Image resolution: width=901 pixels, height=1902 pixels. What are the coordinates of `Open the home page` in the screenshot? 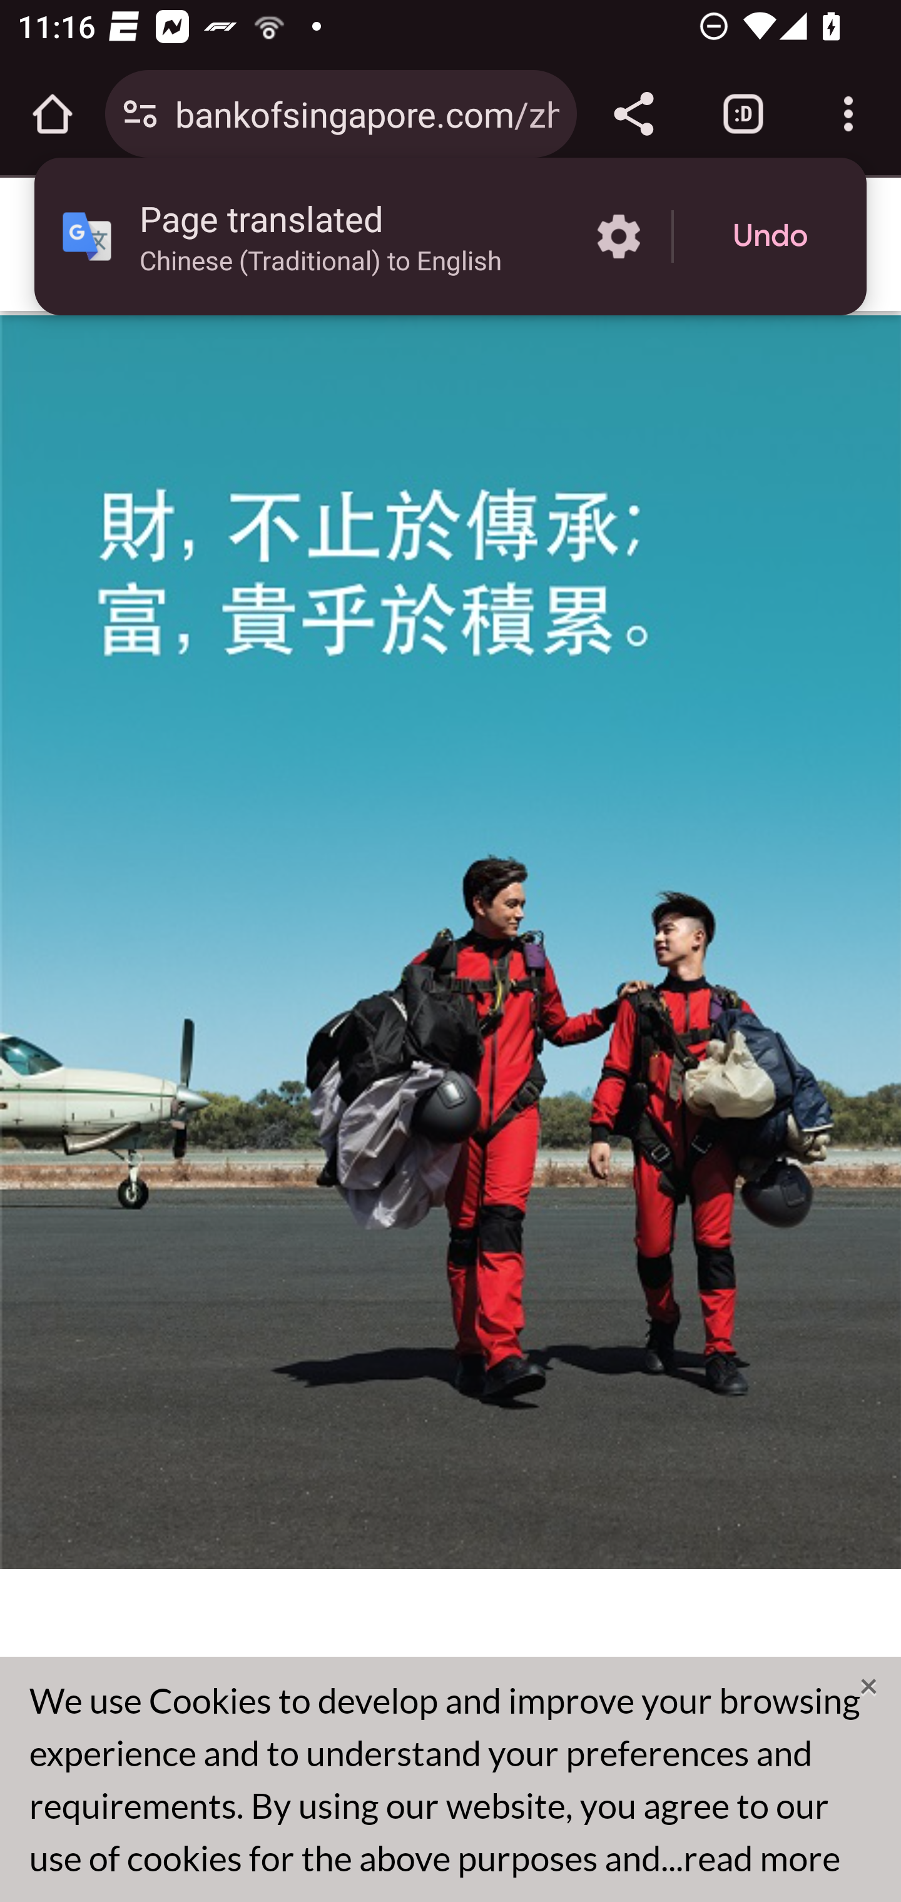 It's located at (53, 114).